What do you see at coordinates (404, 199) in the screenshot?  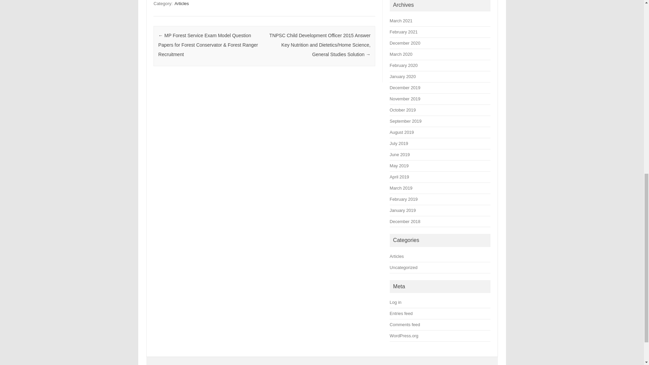 I see `February 2019` at bounding box center [404, 199].